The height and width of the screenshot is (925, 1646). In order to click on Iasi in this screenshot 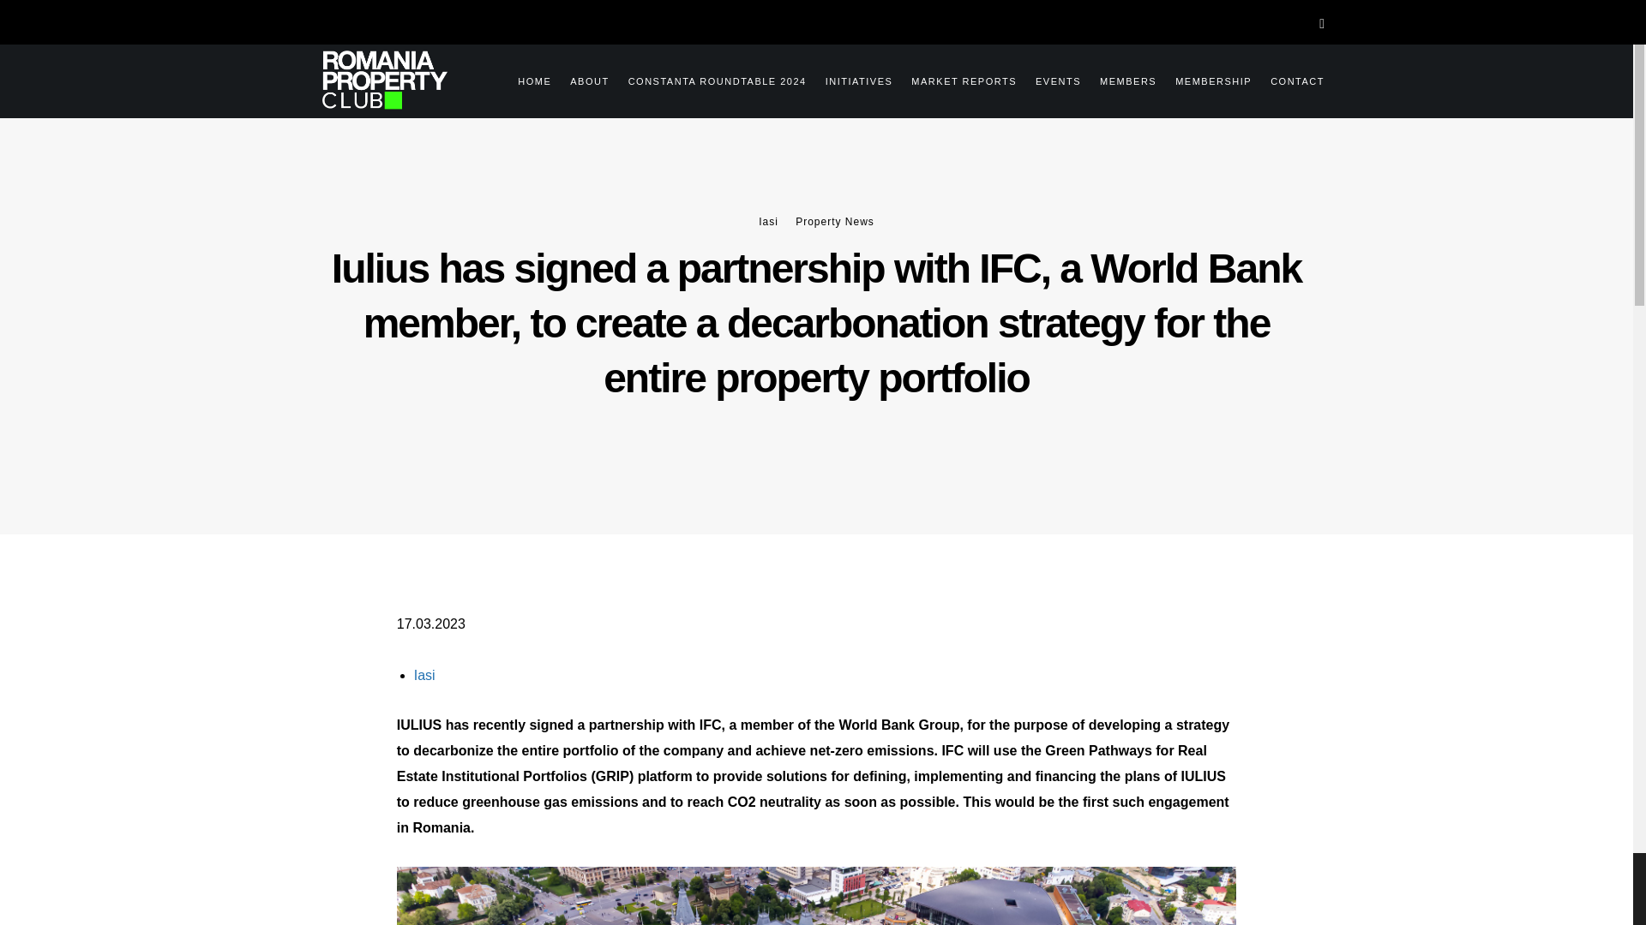, I will do `click(768, 221)`.